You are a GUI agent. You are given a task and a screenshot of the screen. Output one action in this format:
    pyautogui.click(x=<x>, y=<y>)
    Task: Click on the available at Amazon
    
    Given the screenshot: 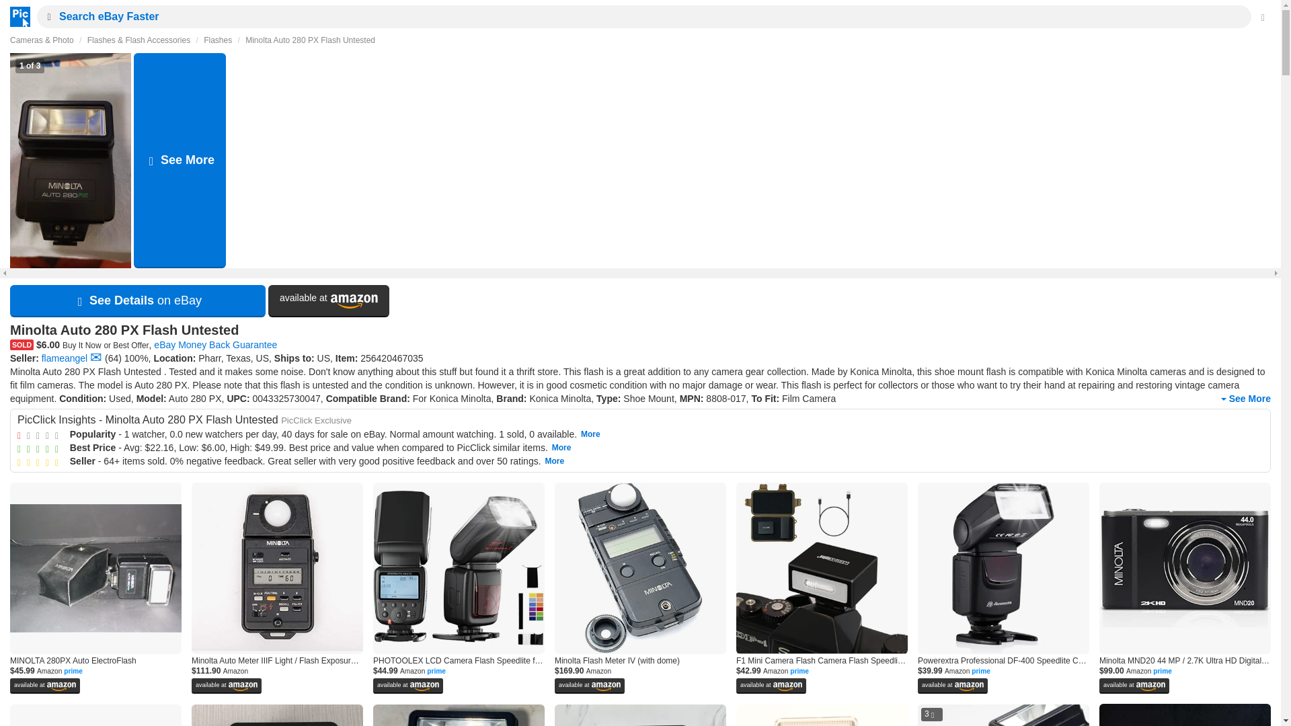 What is the action you would take?
    pyautogui.click(x=329, y=301)
    